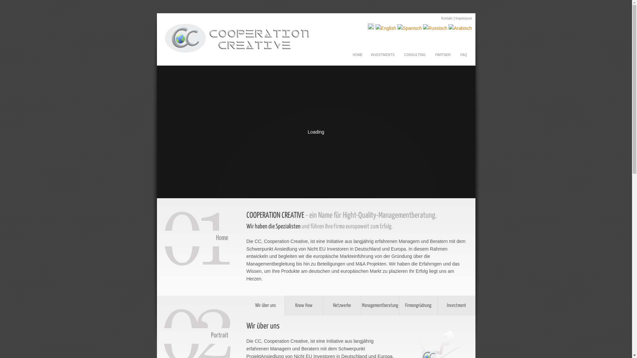  Describe the element at coordinates (371, 28) in the screenshot. I see `German` at that location.